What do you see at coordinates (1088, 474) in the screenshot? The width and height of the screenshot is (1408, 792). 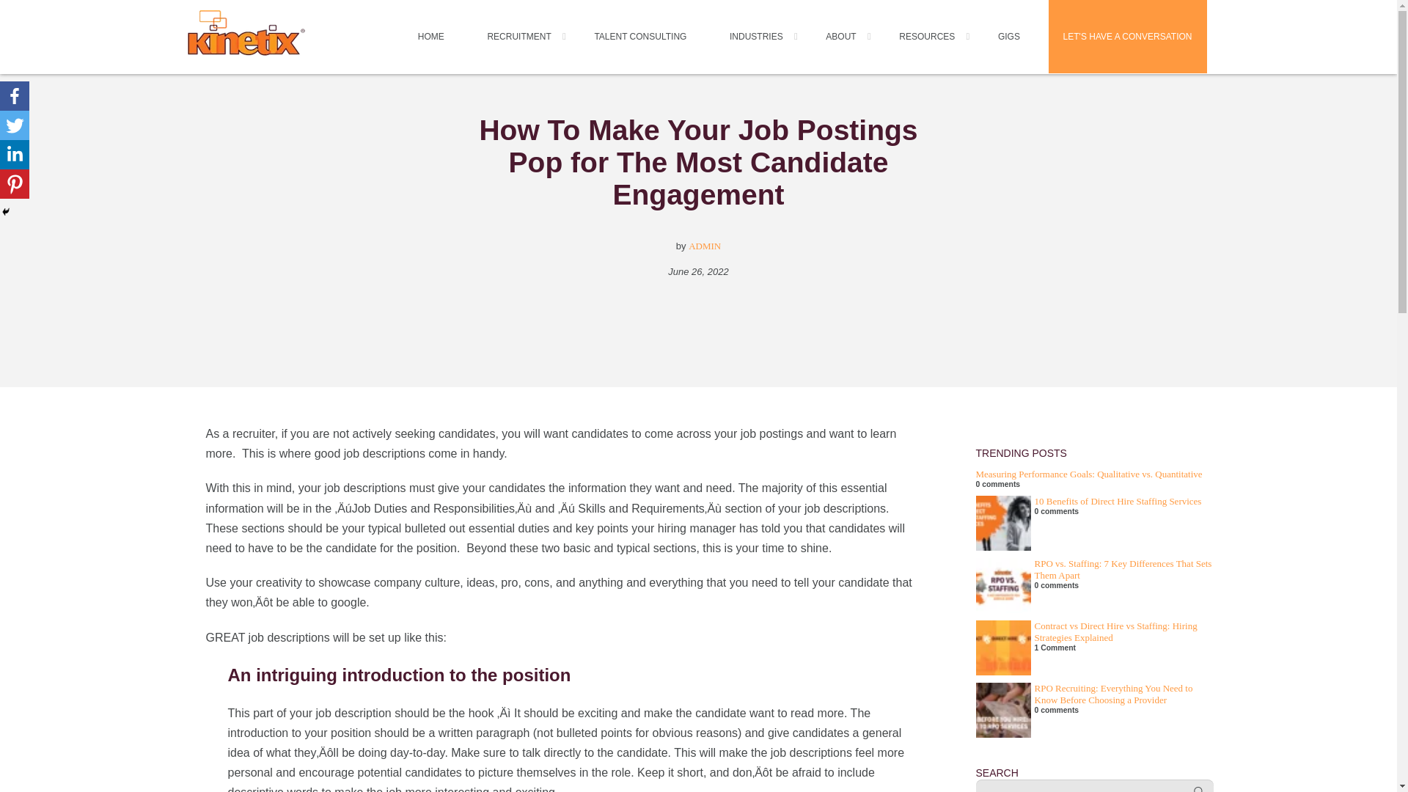 I see `Measuring Performance Goals: Qualitative vs. Quantitative` at bounding box center [1088, 474].